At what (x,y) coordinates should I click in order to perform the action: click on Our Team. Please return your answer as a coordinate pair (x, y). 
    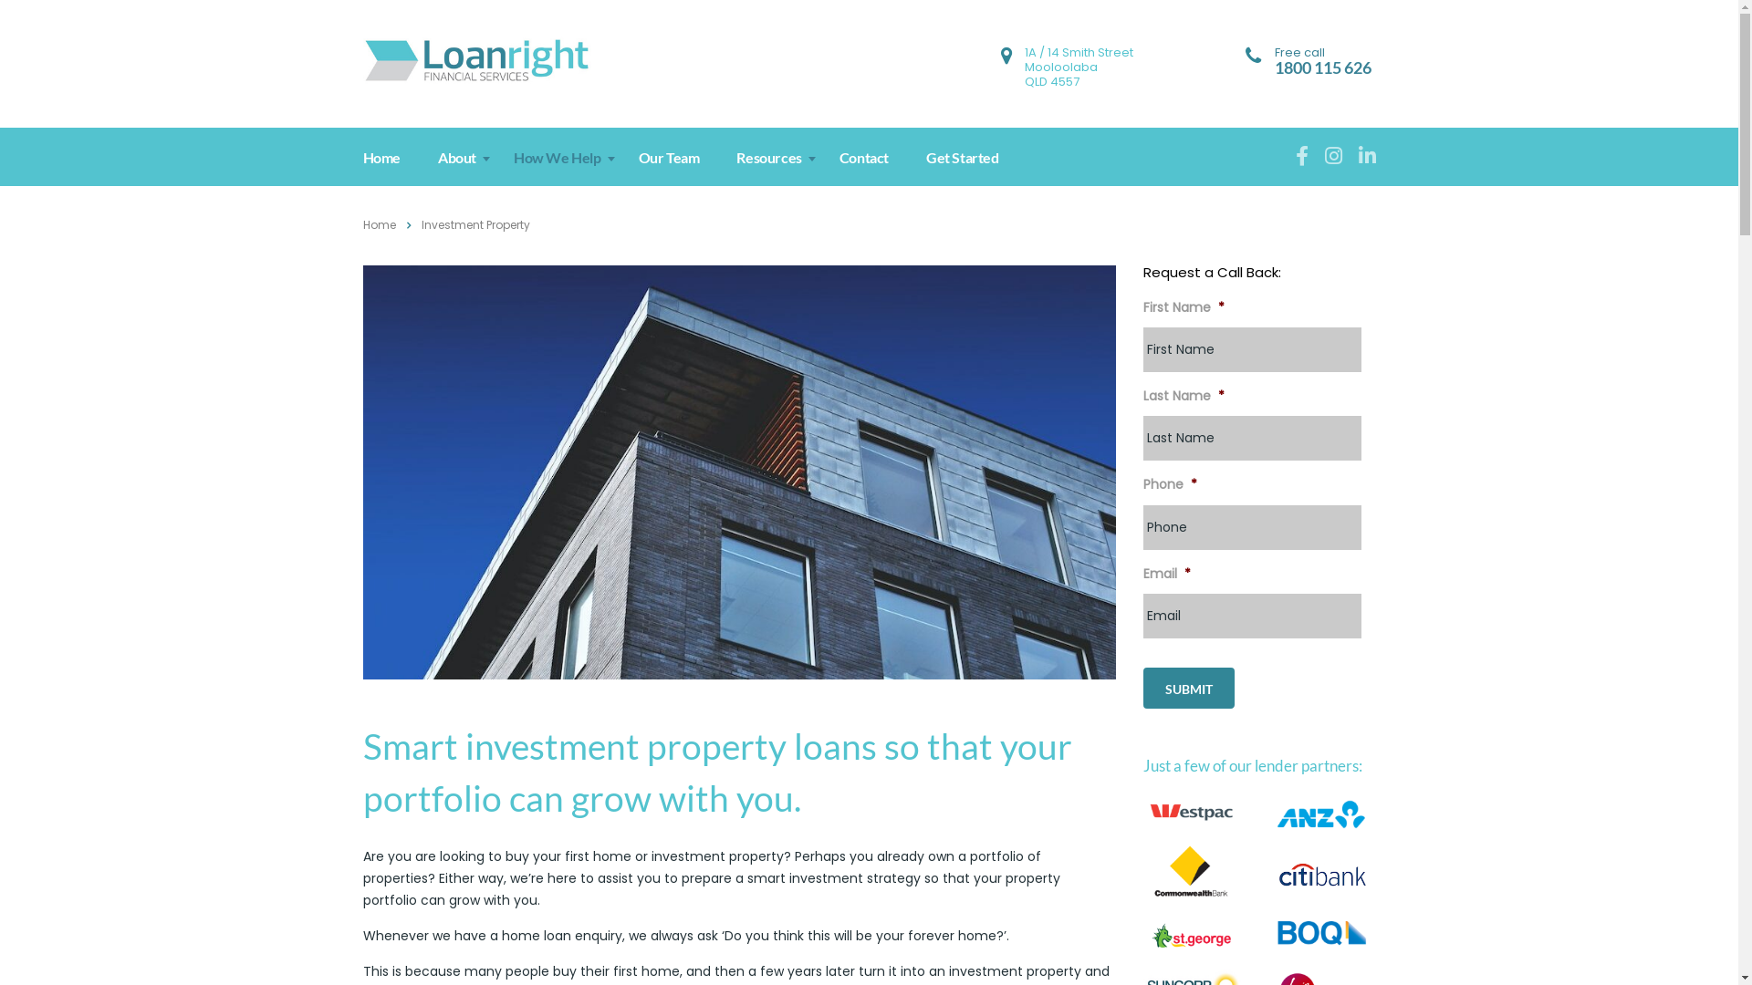
    Looking at the image, I should click on (670, 157).